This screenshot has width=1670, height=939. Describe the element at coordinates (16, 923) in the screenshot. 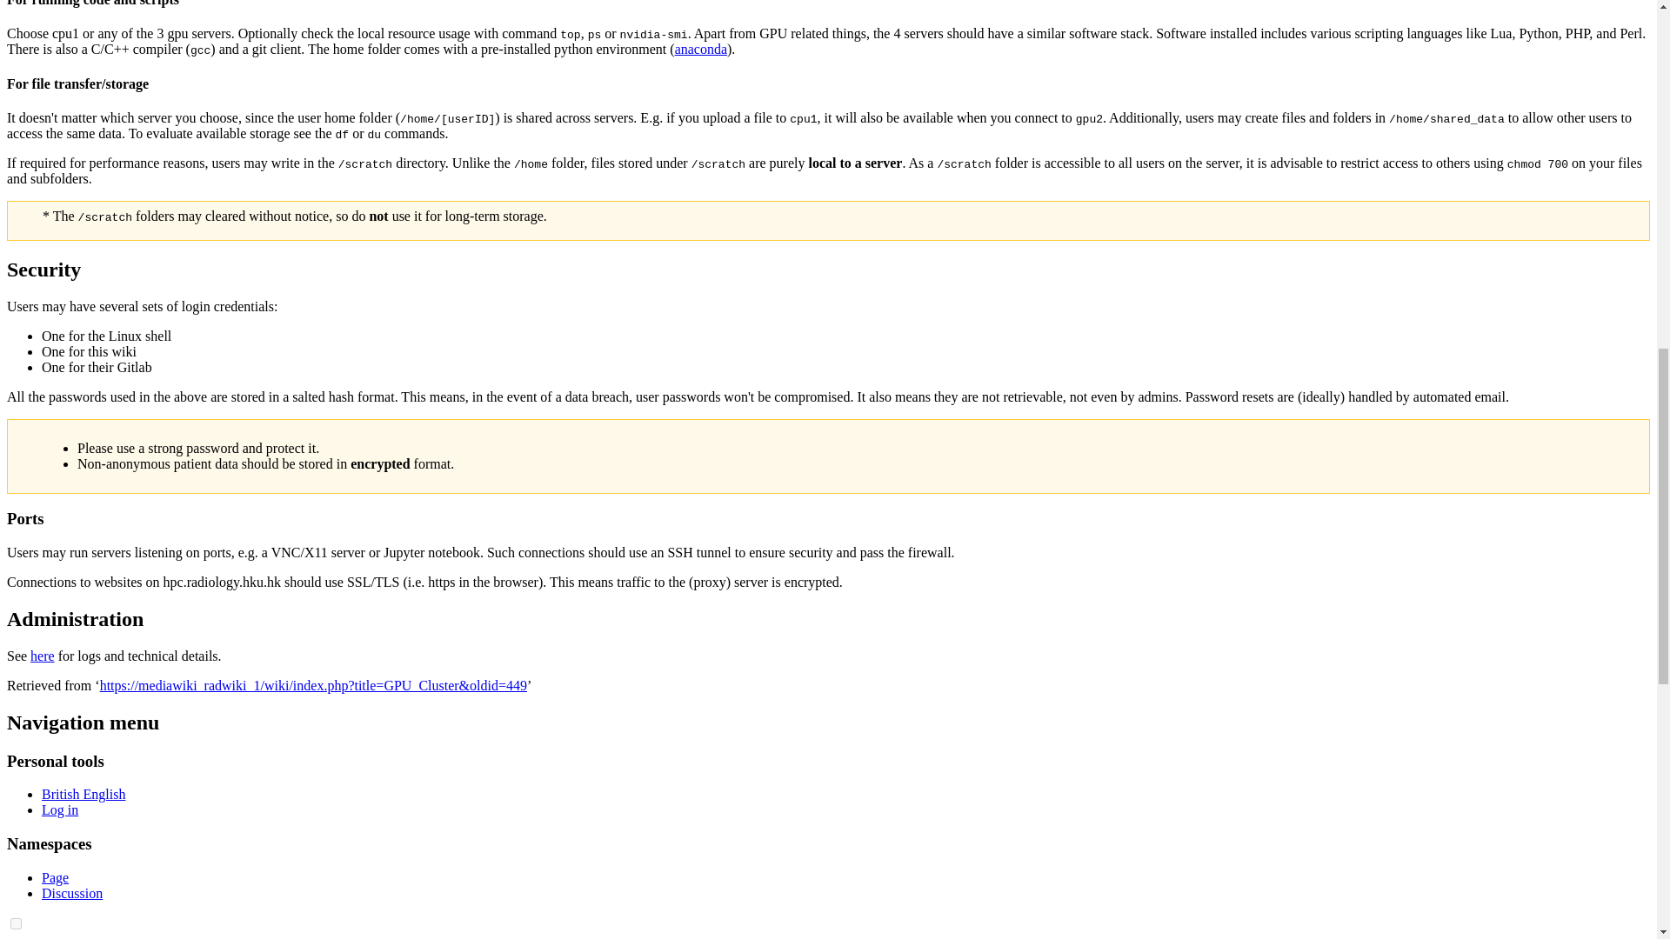

I see `on` at that location.